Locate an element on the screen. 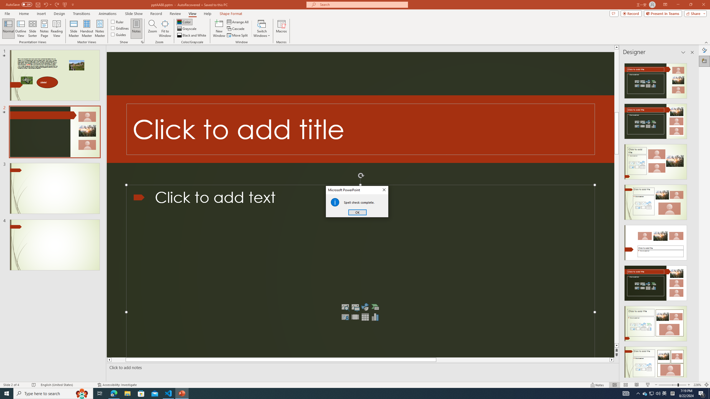  Ruler is located at coordinates (118, 22).